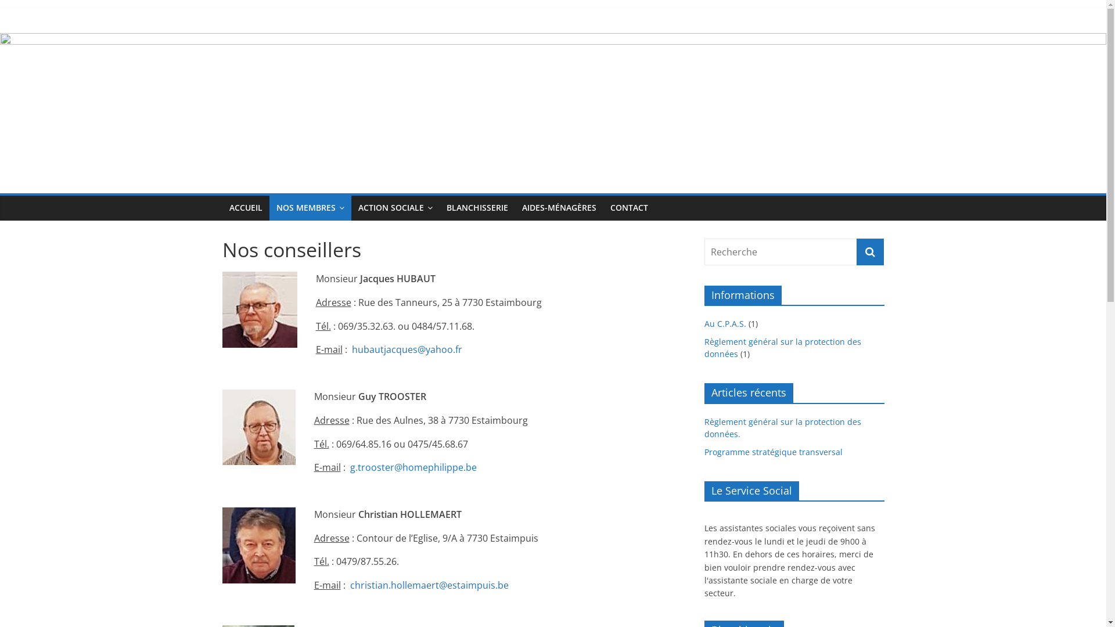  I want to click on christian.hollemaert@estaimpuis.be, so click(429, 585).